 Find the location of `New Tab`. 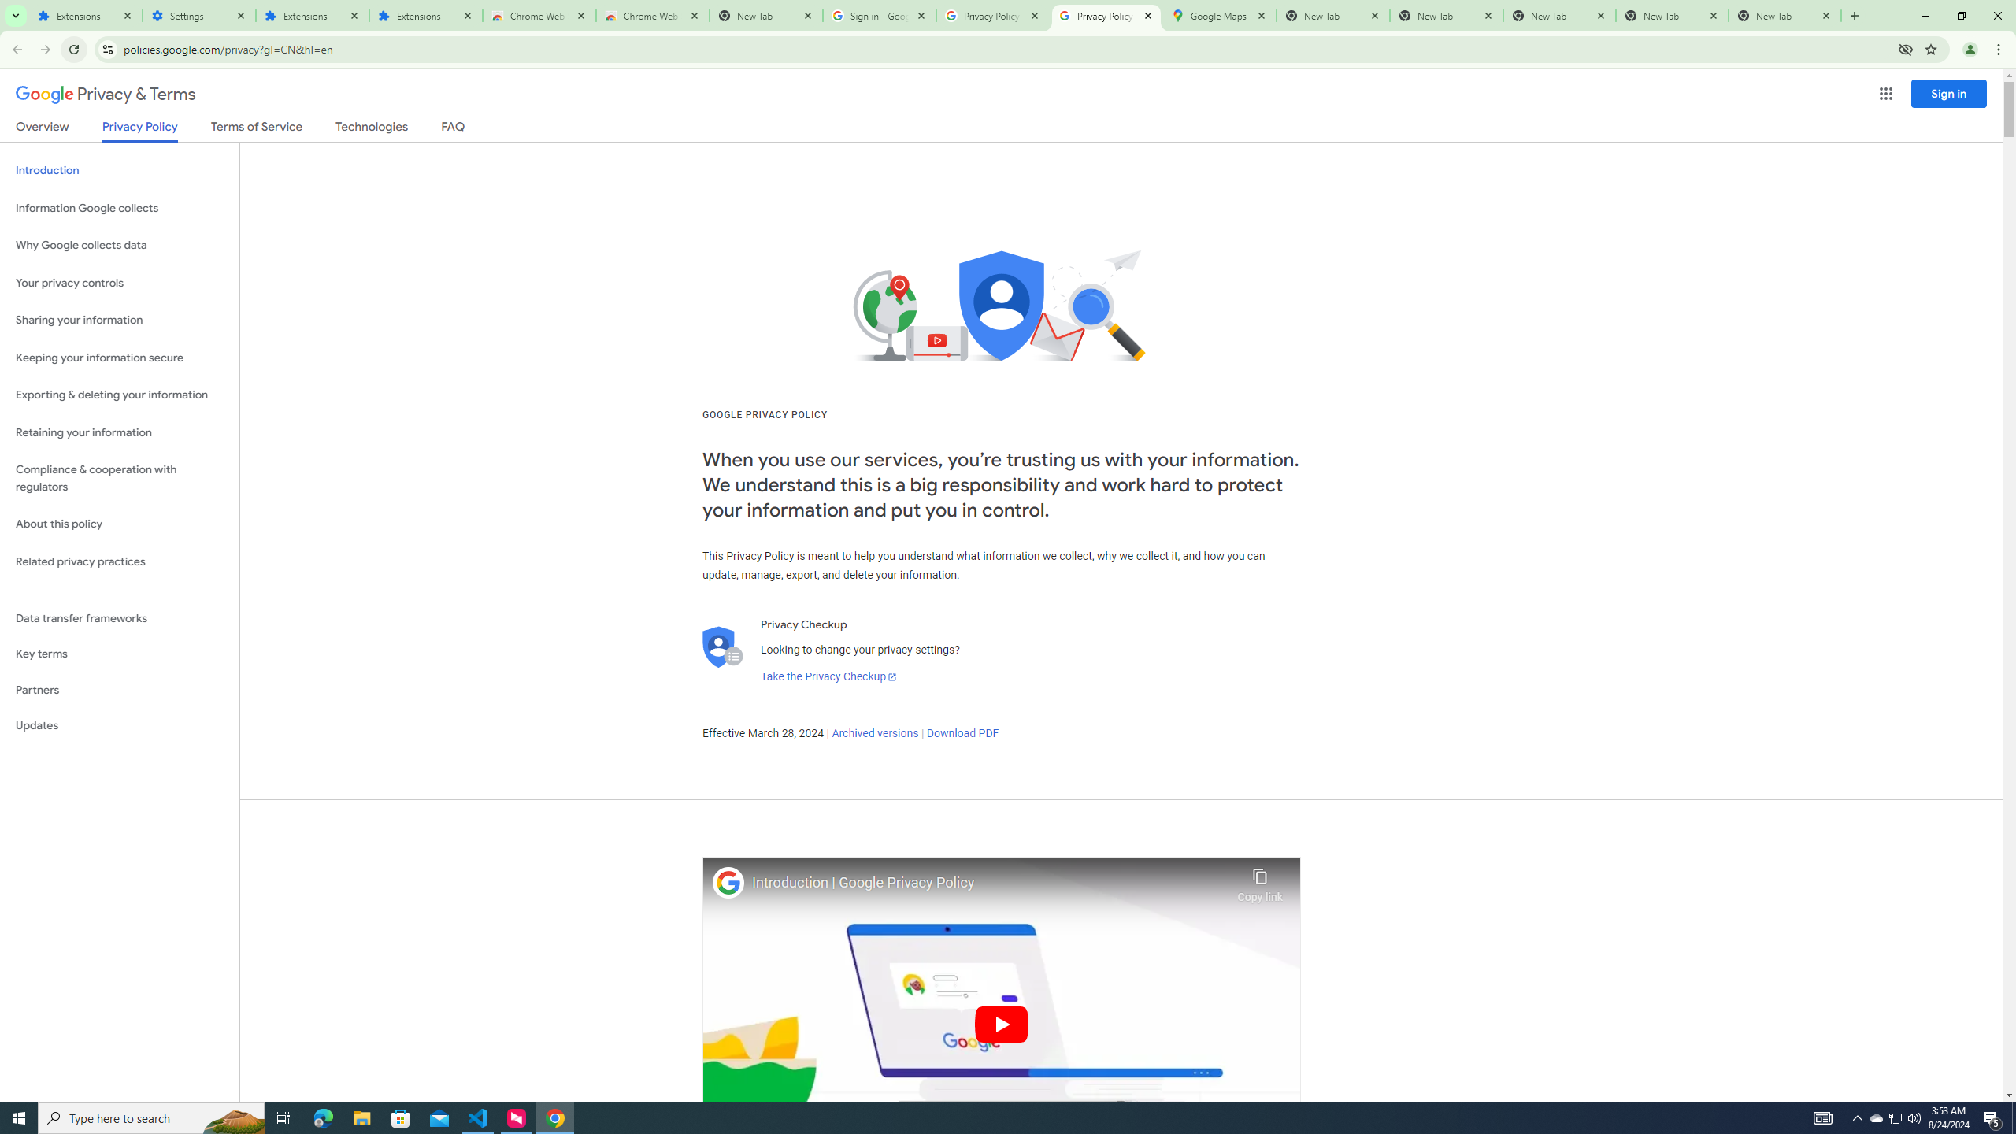

New Tab is located at coordinates (1784, 16).